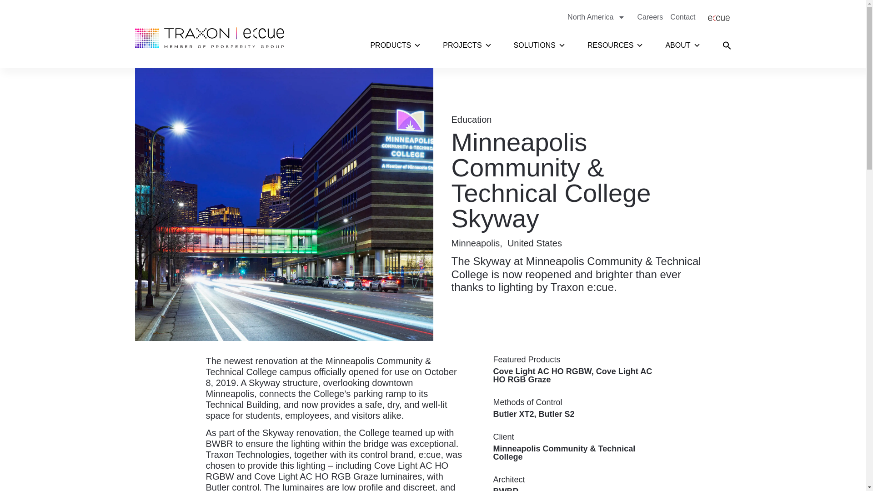  Describe the element at coordinates (396, 45) in the screenshot. I see `PRODUCTS` at that location.